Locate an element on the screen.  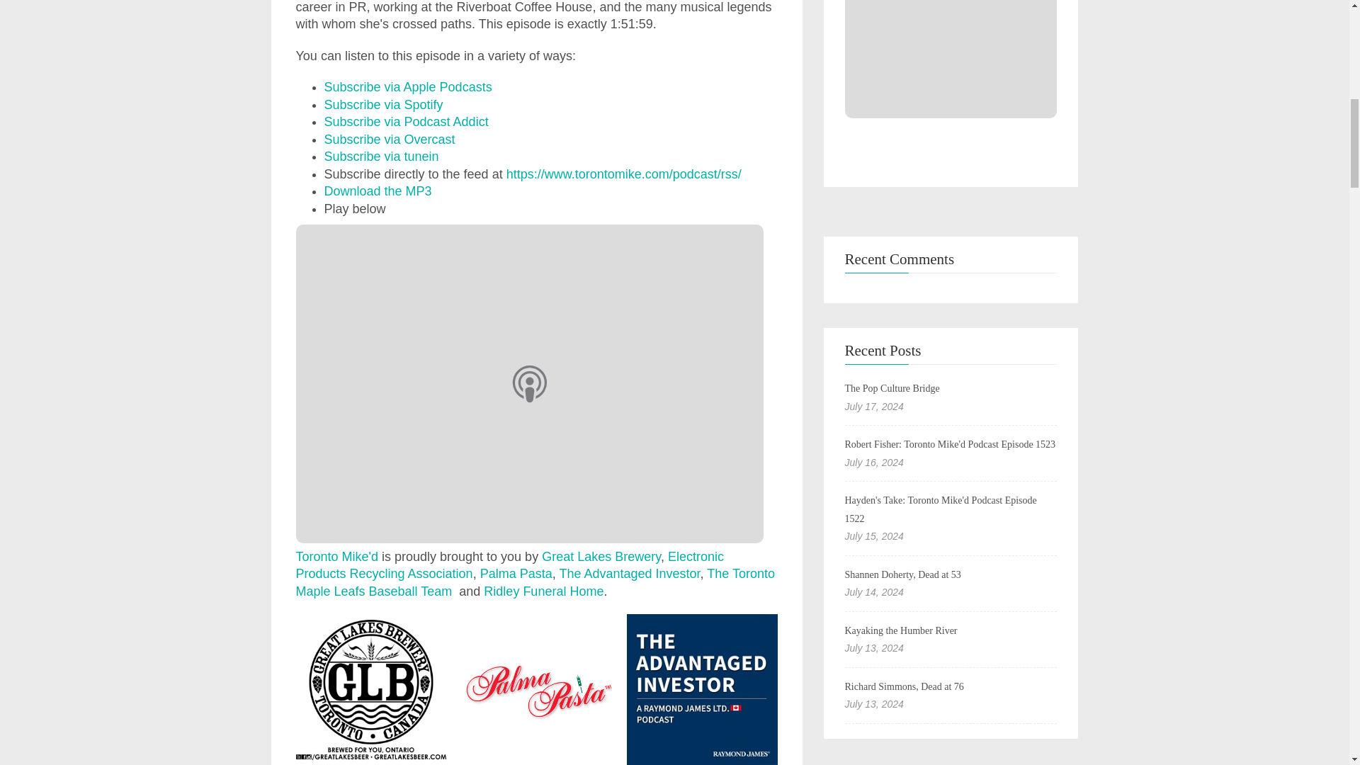
Download the MP3 is located at coordinates (378, 191).